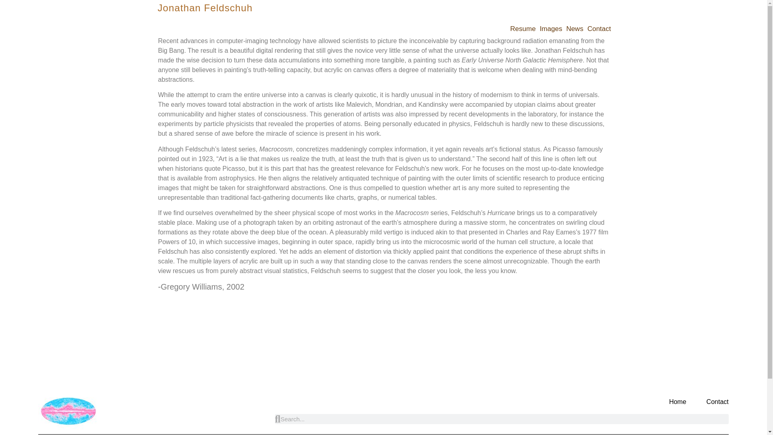  Describe the element at coordinates (575, 29) in the screenshot. I see `News` at that location.